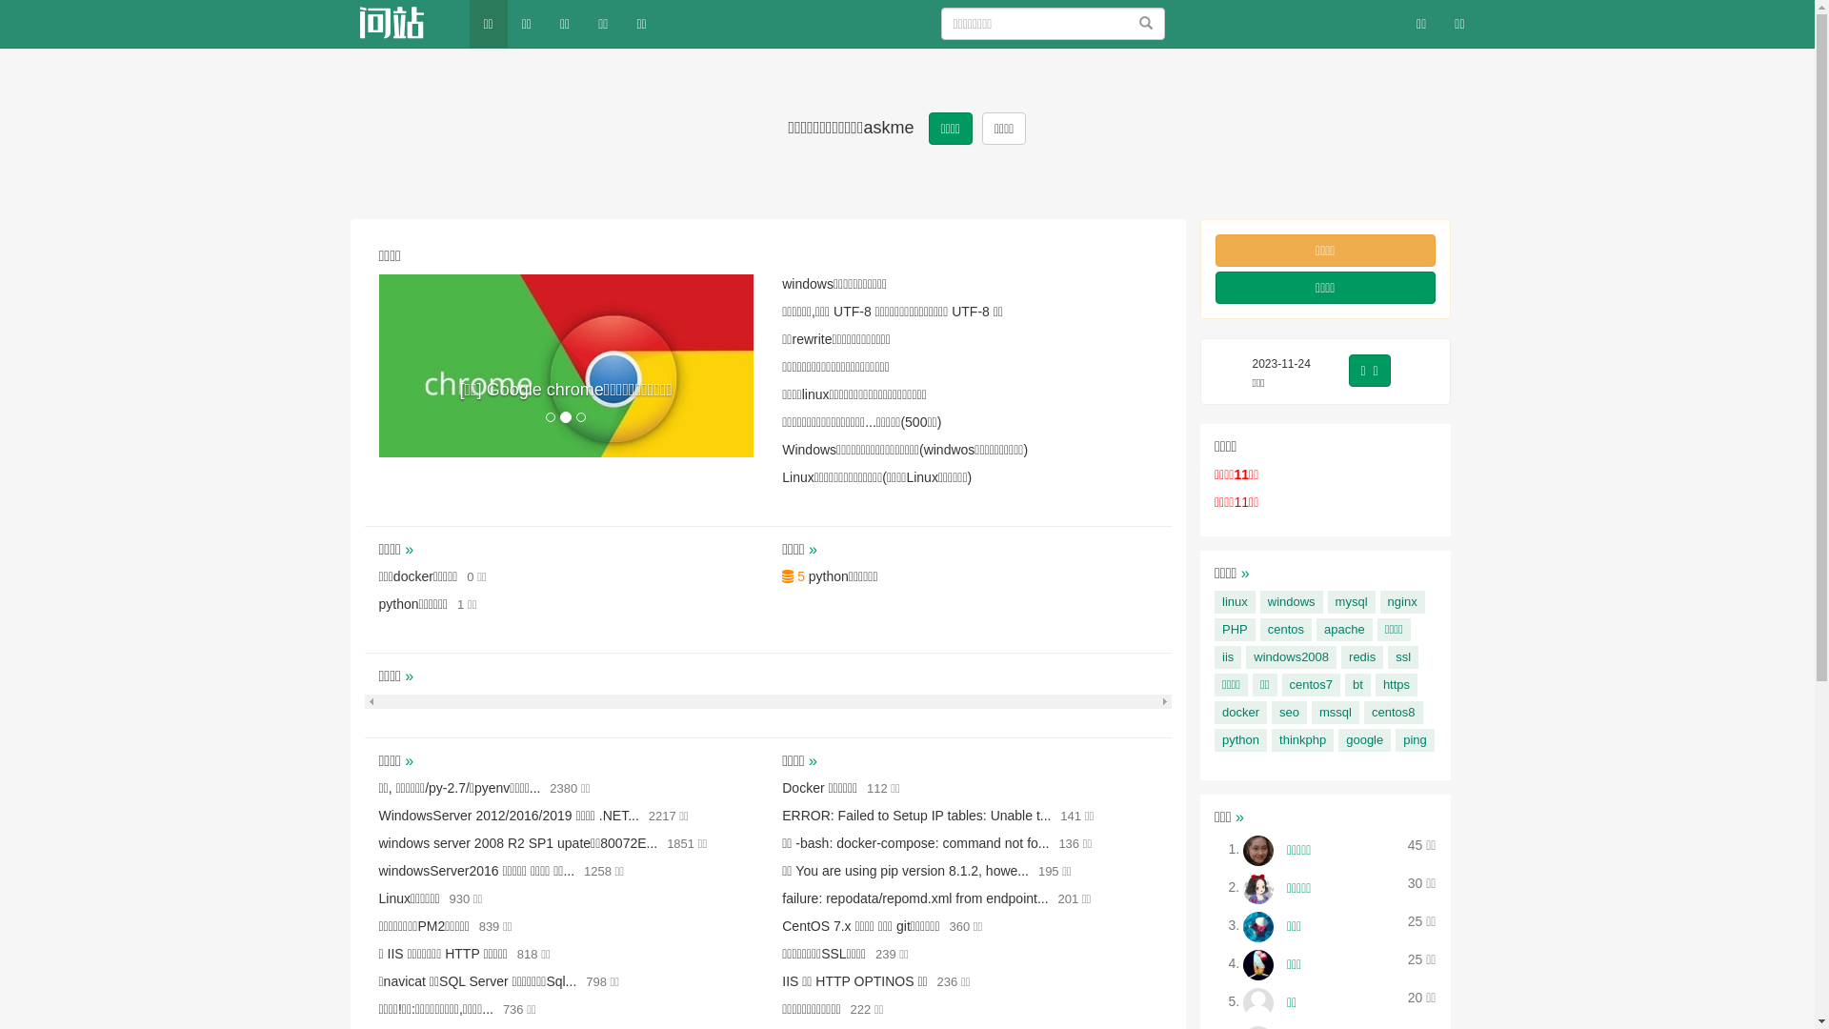 This screenshot has height=1029, width=1829. I want to click on PHP, so click(1235, 630).